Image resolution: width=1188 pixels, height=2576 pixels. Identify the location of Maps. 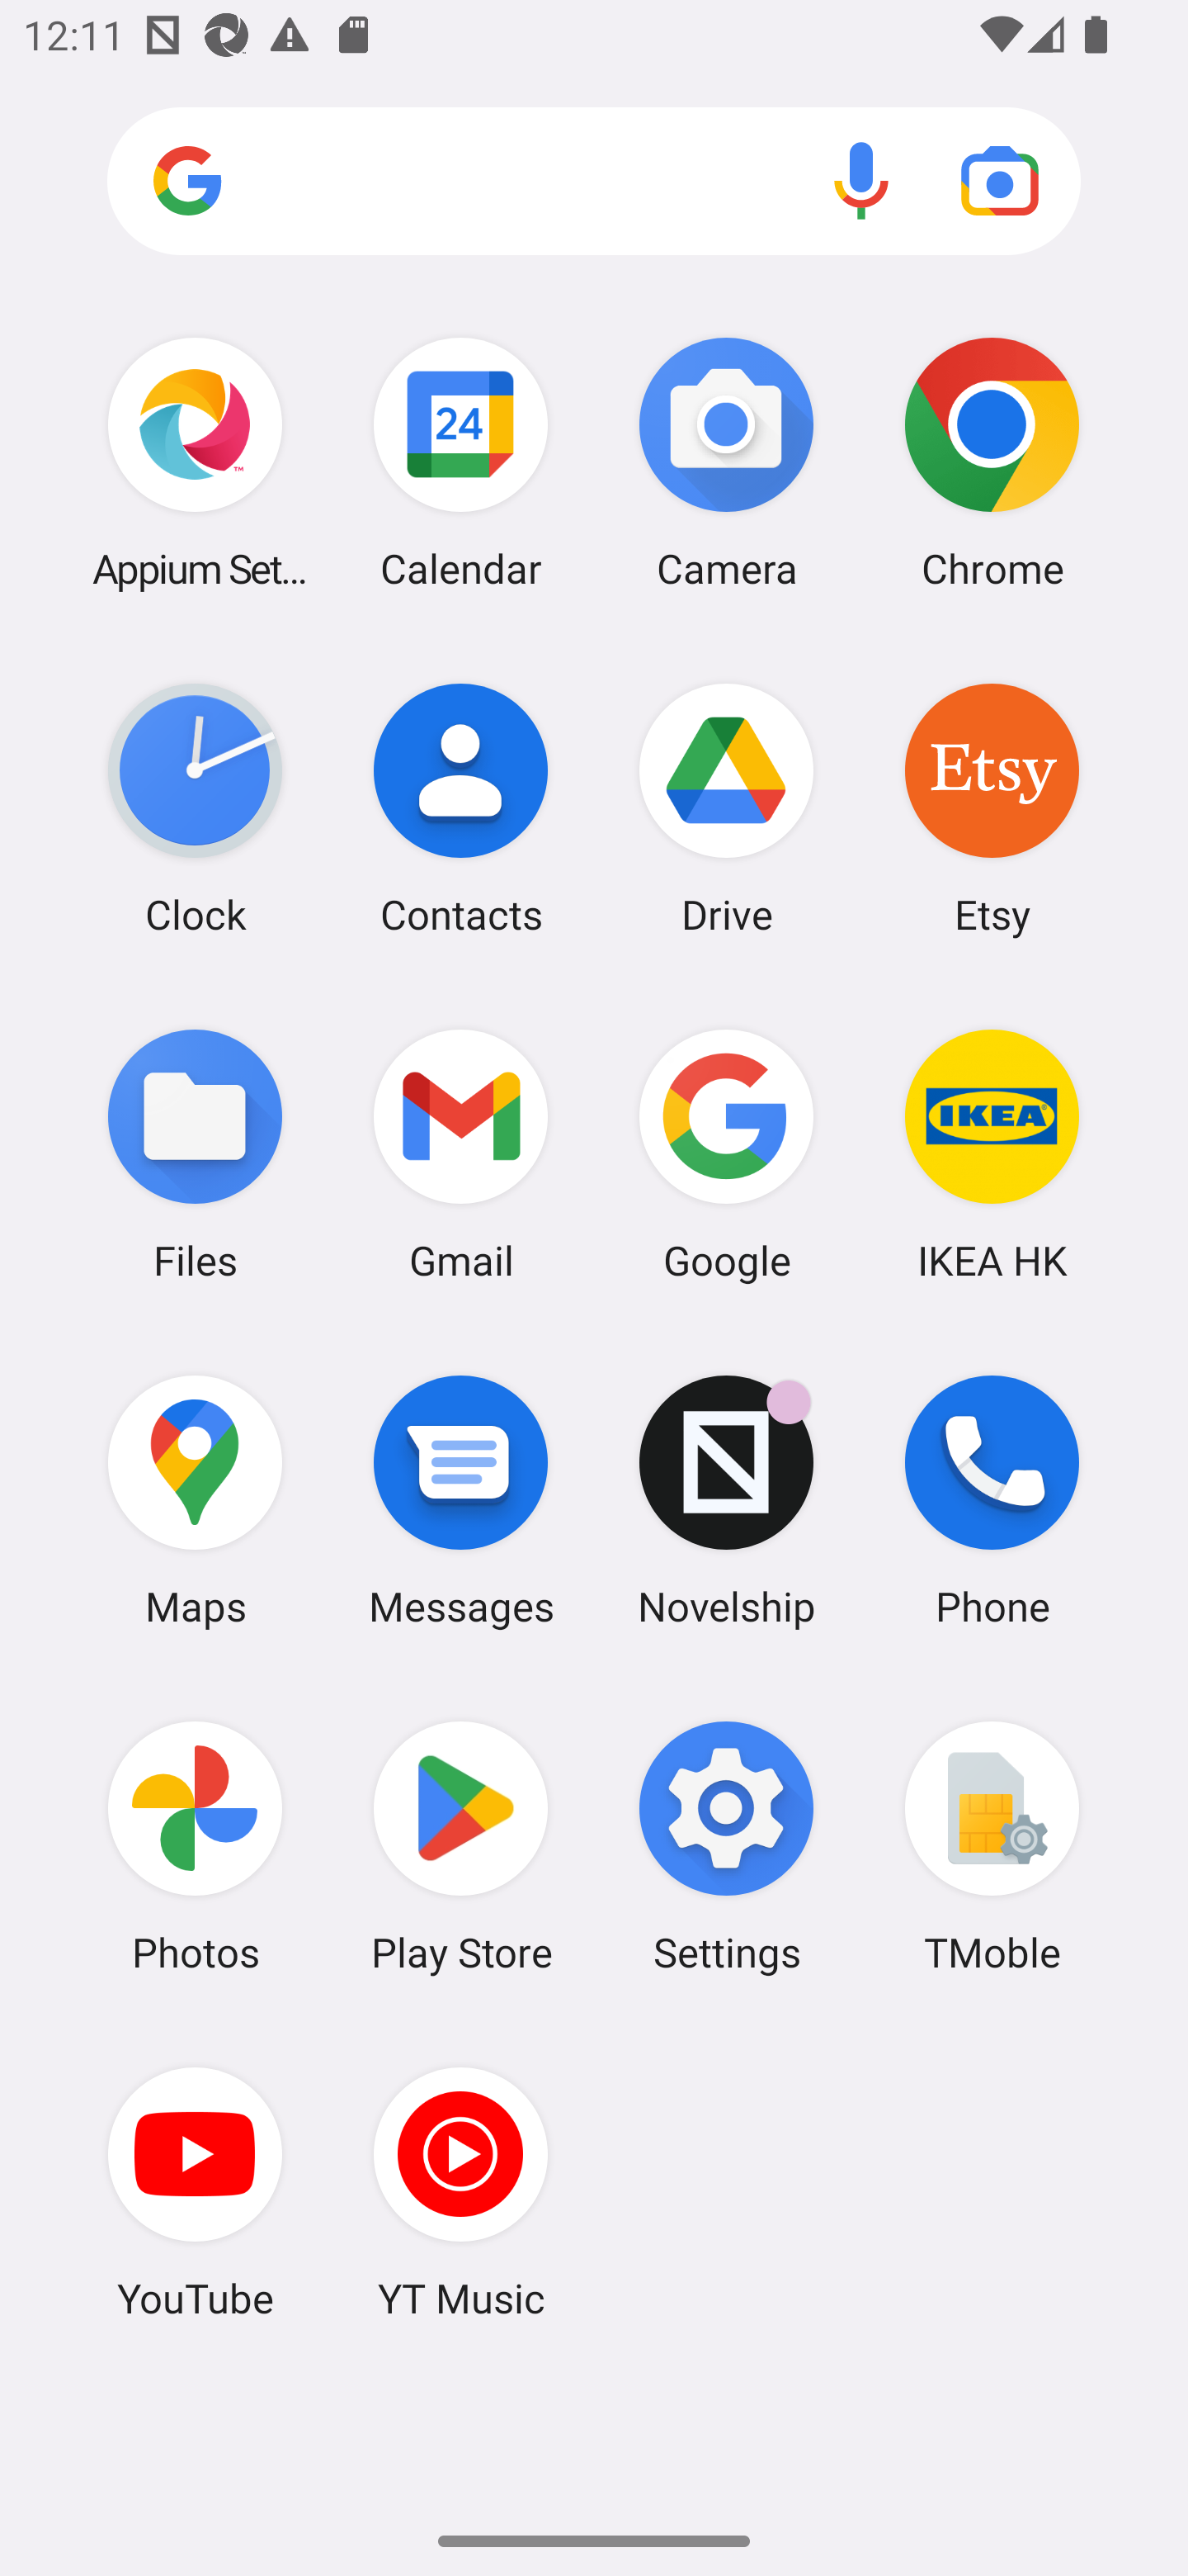
(195, 1500).